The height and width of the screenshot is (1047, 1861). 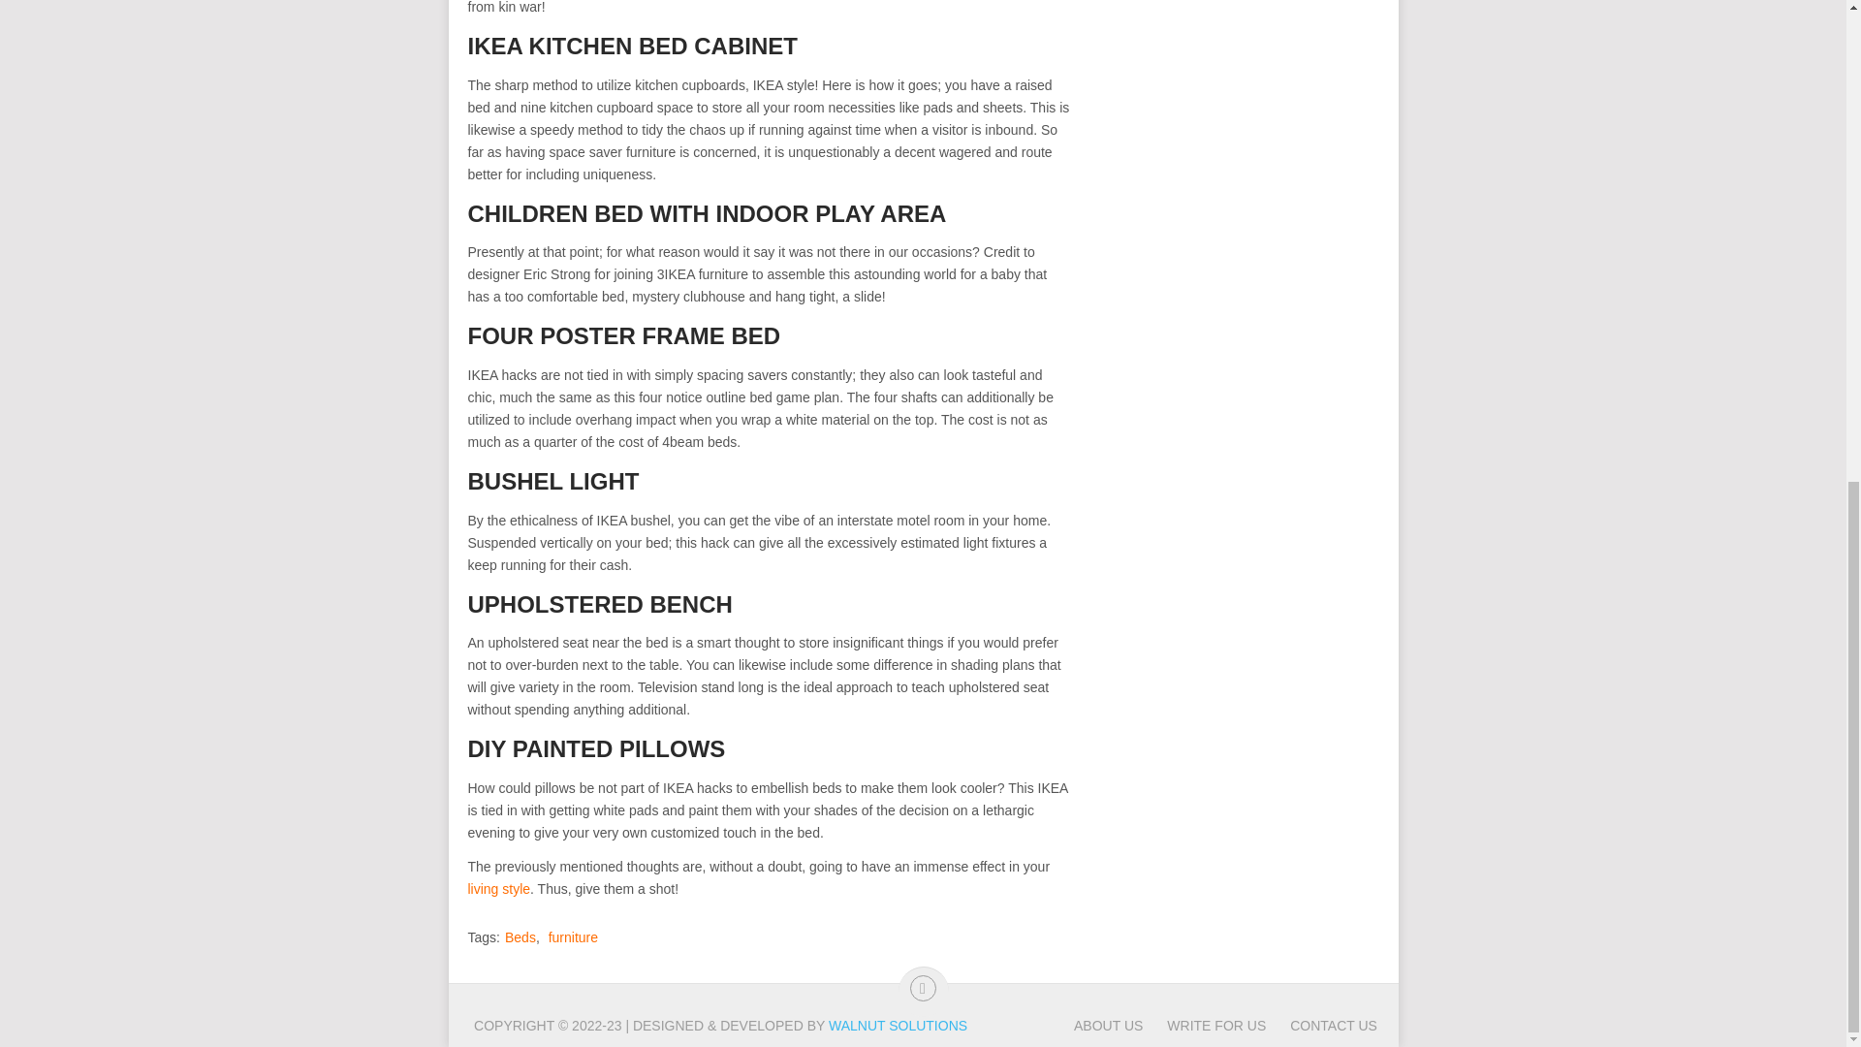 I want to click on Beds, so click(x=520, y=937).